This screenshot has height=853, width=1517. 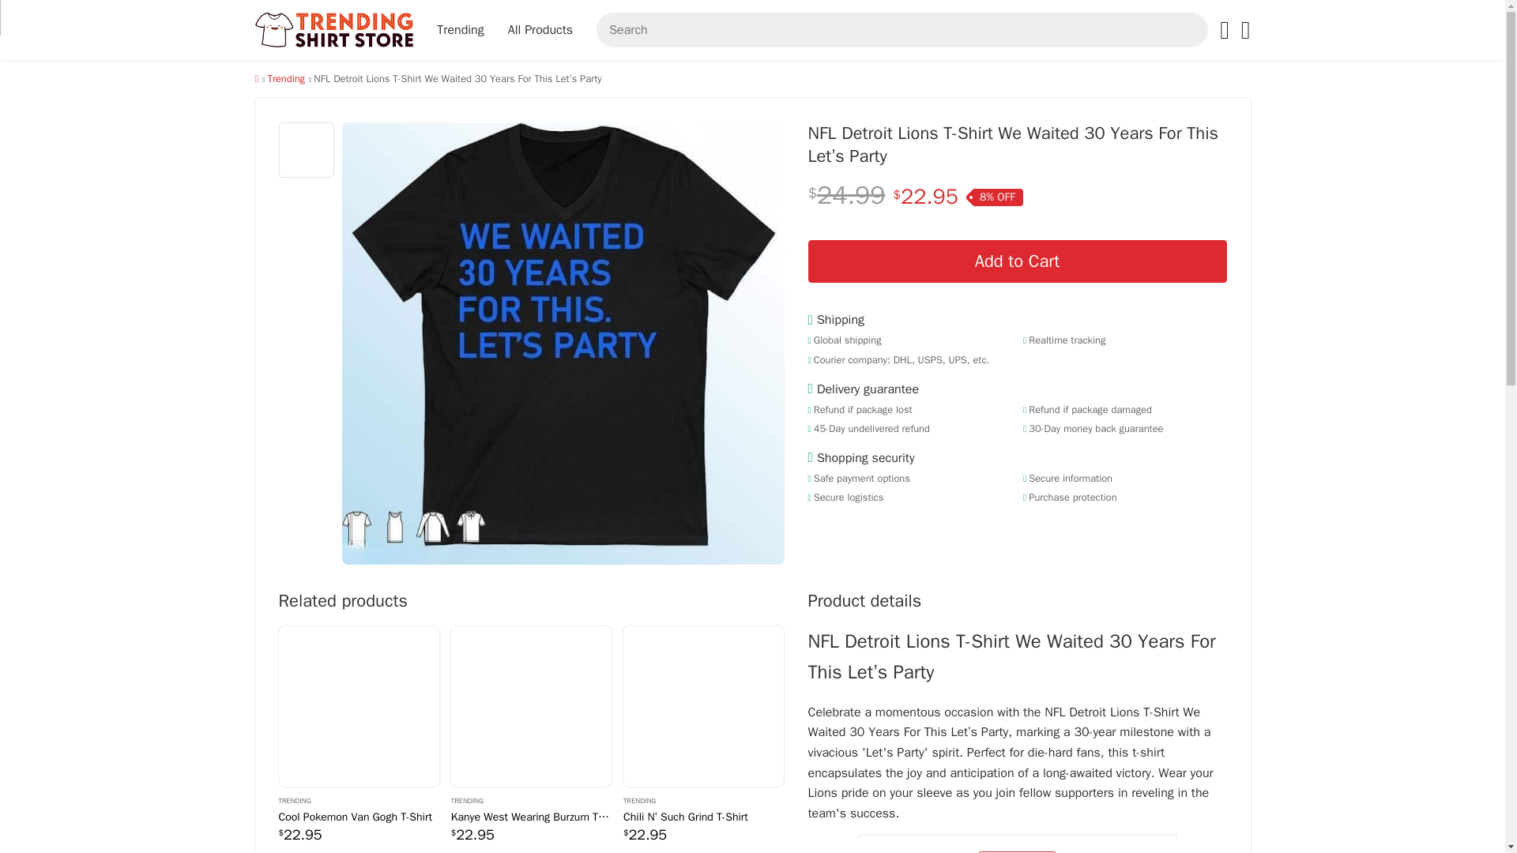 I want to click on Trending, so click(x=460, y=30).